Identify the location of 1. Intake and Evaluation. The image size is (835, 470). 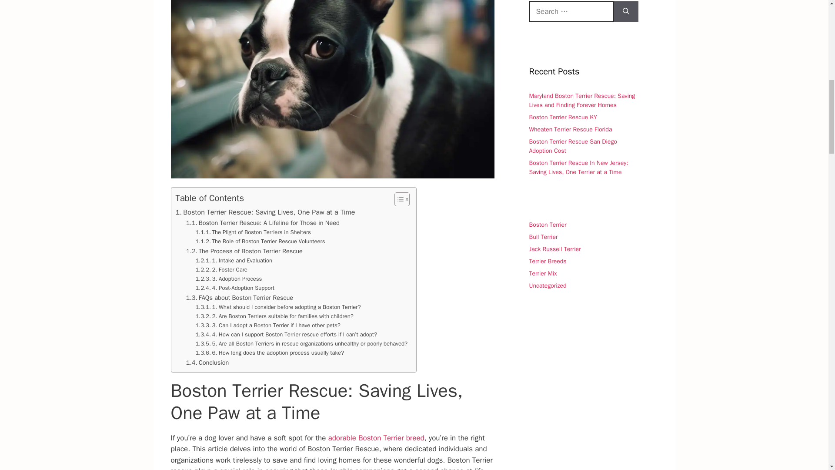
(234, 261).